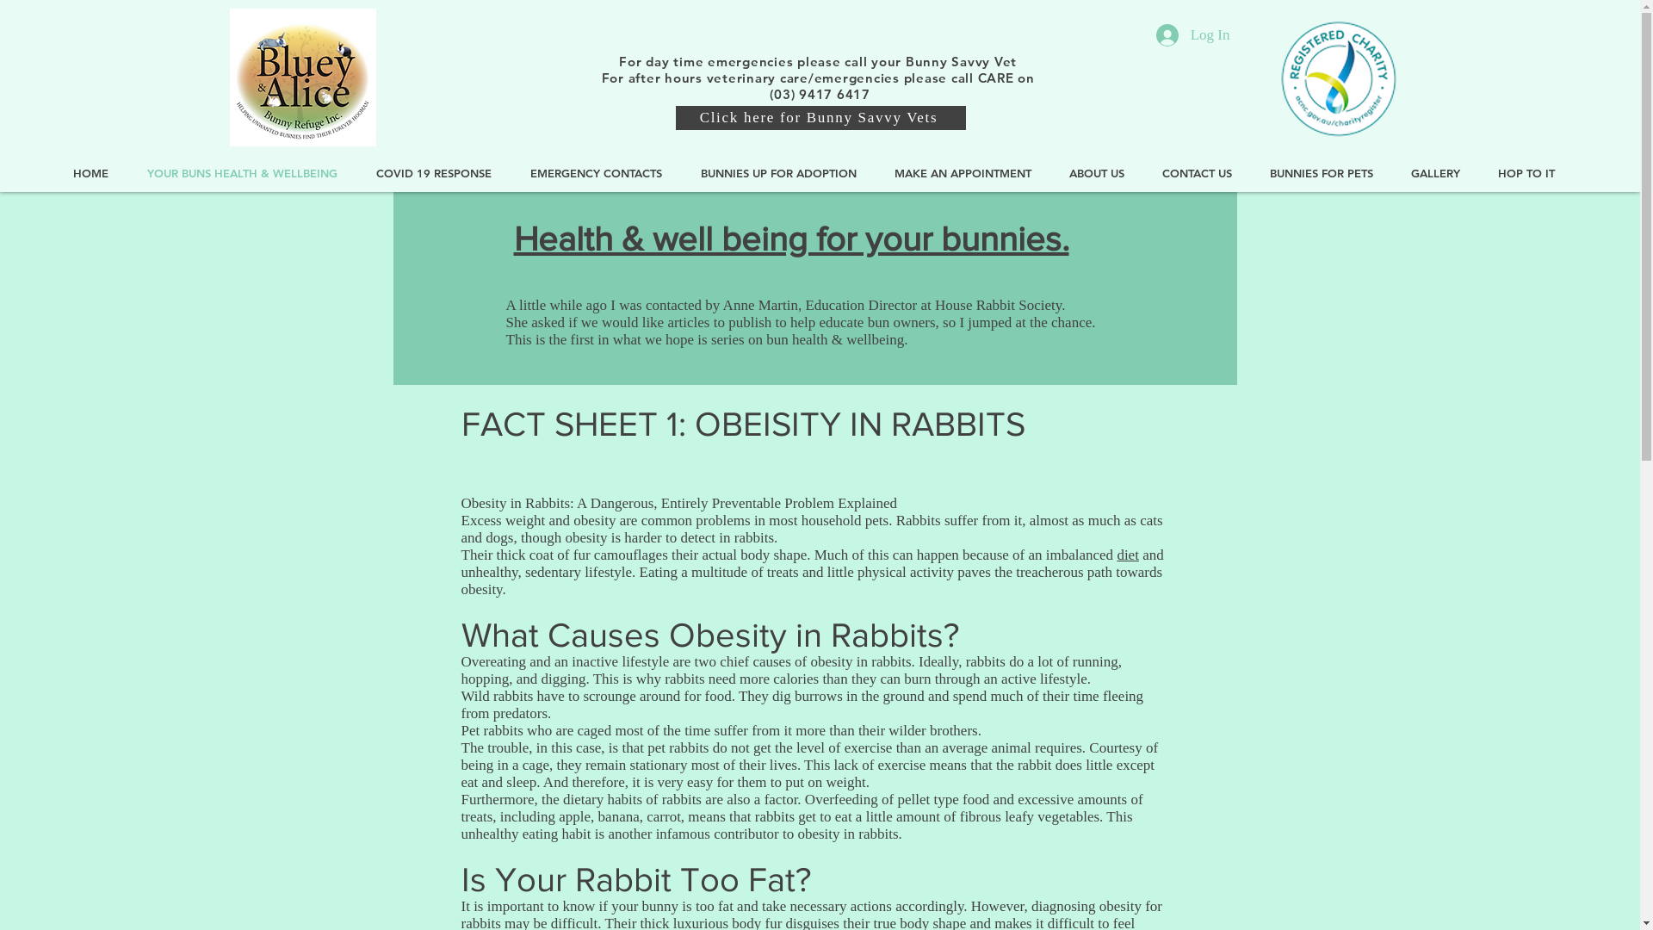 The image size is (1653, 930). I want to click on Click here for Bunny Savvy Vets, so click(820, 118).